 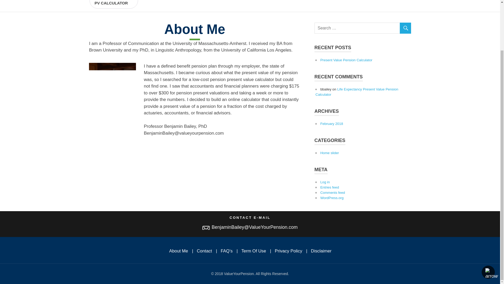 I want to click on Entries feed, so click(x=204, y=251).